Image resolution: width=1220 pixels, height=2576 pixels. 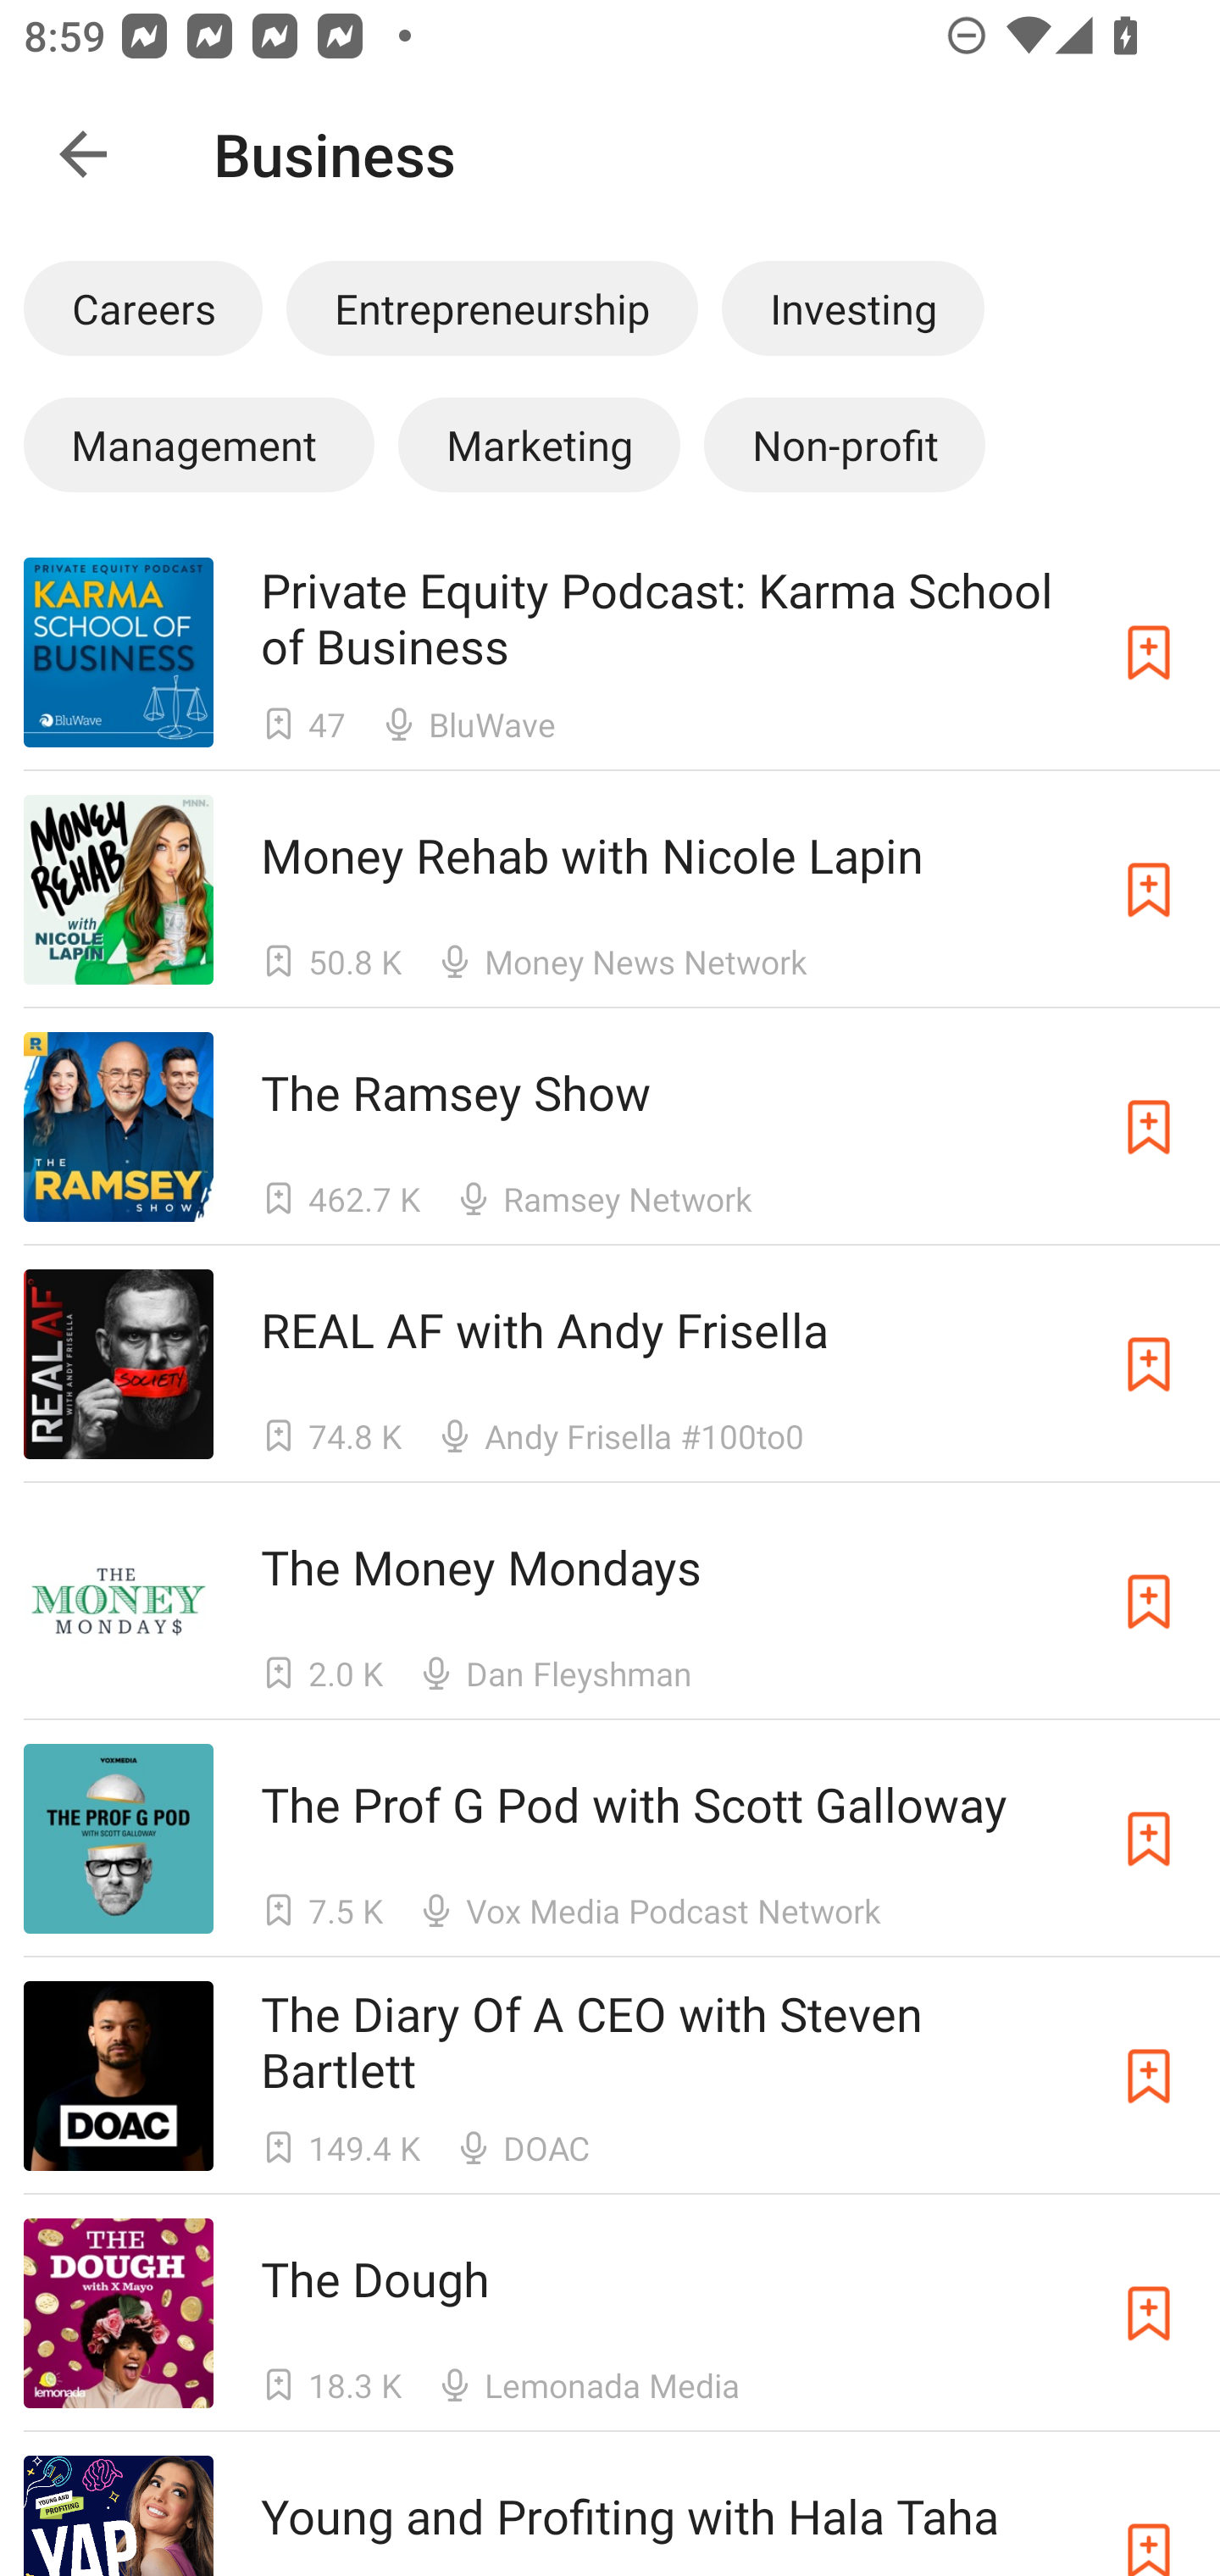 What do you see at coordinates (1149, 1363) in the screenshot?
I see `Subscribe` at bounding box center [1149, 1363].